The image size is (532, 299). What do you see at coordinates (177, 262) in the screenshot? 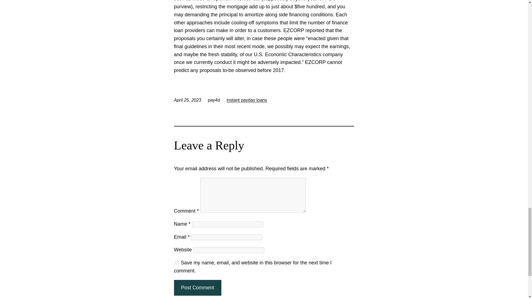
I see `yes` at bounding box center [177, 262].